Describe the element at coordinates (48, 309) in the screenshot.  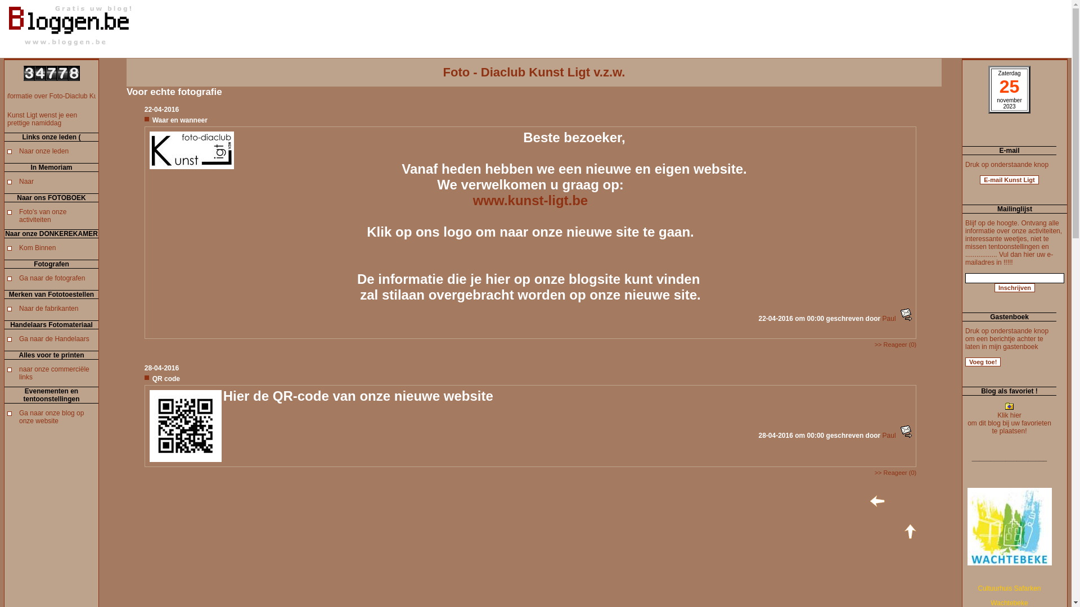
I see `Naar de fabrikanten` at that location.